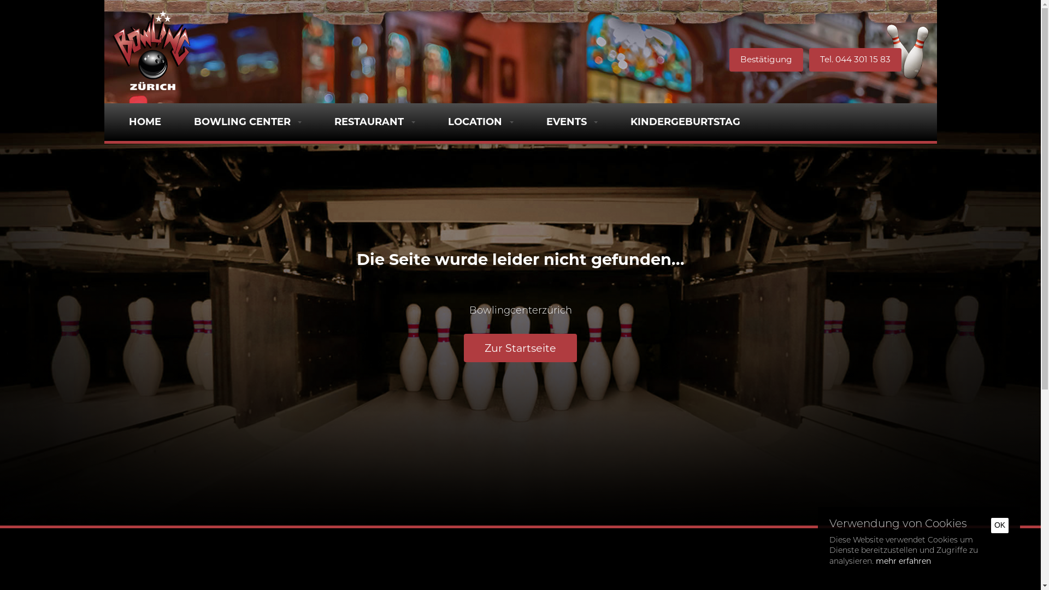 The height and width of the screenshot is (590, 1049). I want to click on EVENTS, so click(573, 122).